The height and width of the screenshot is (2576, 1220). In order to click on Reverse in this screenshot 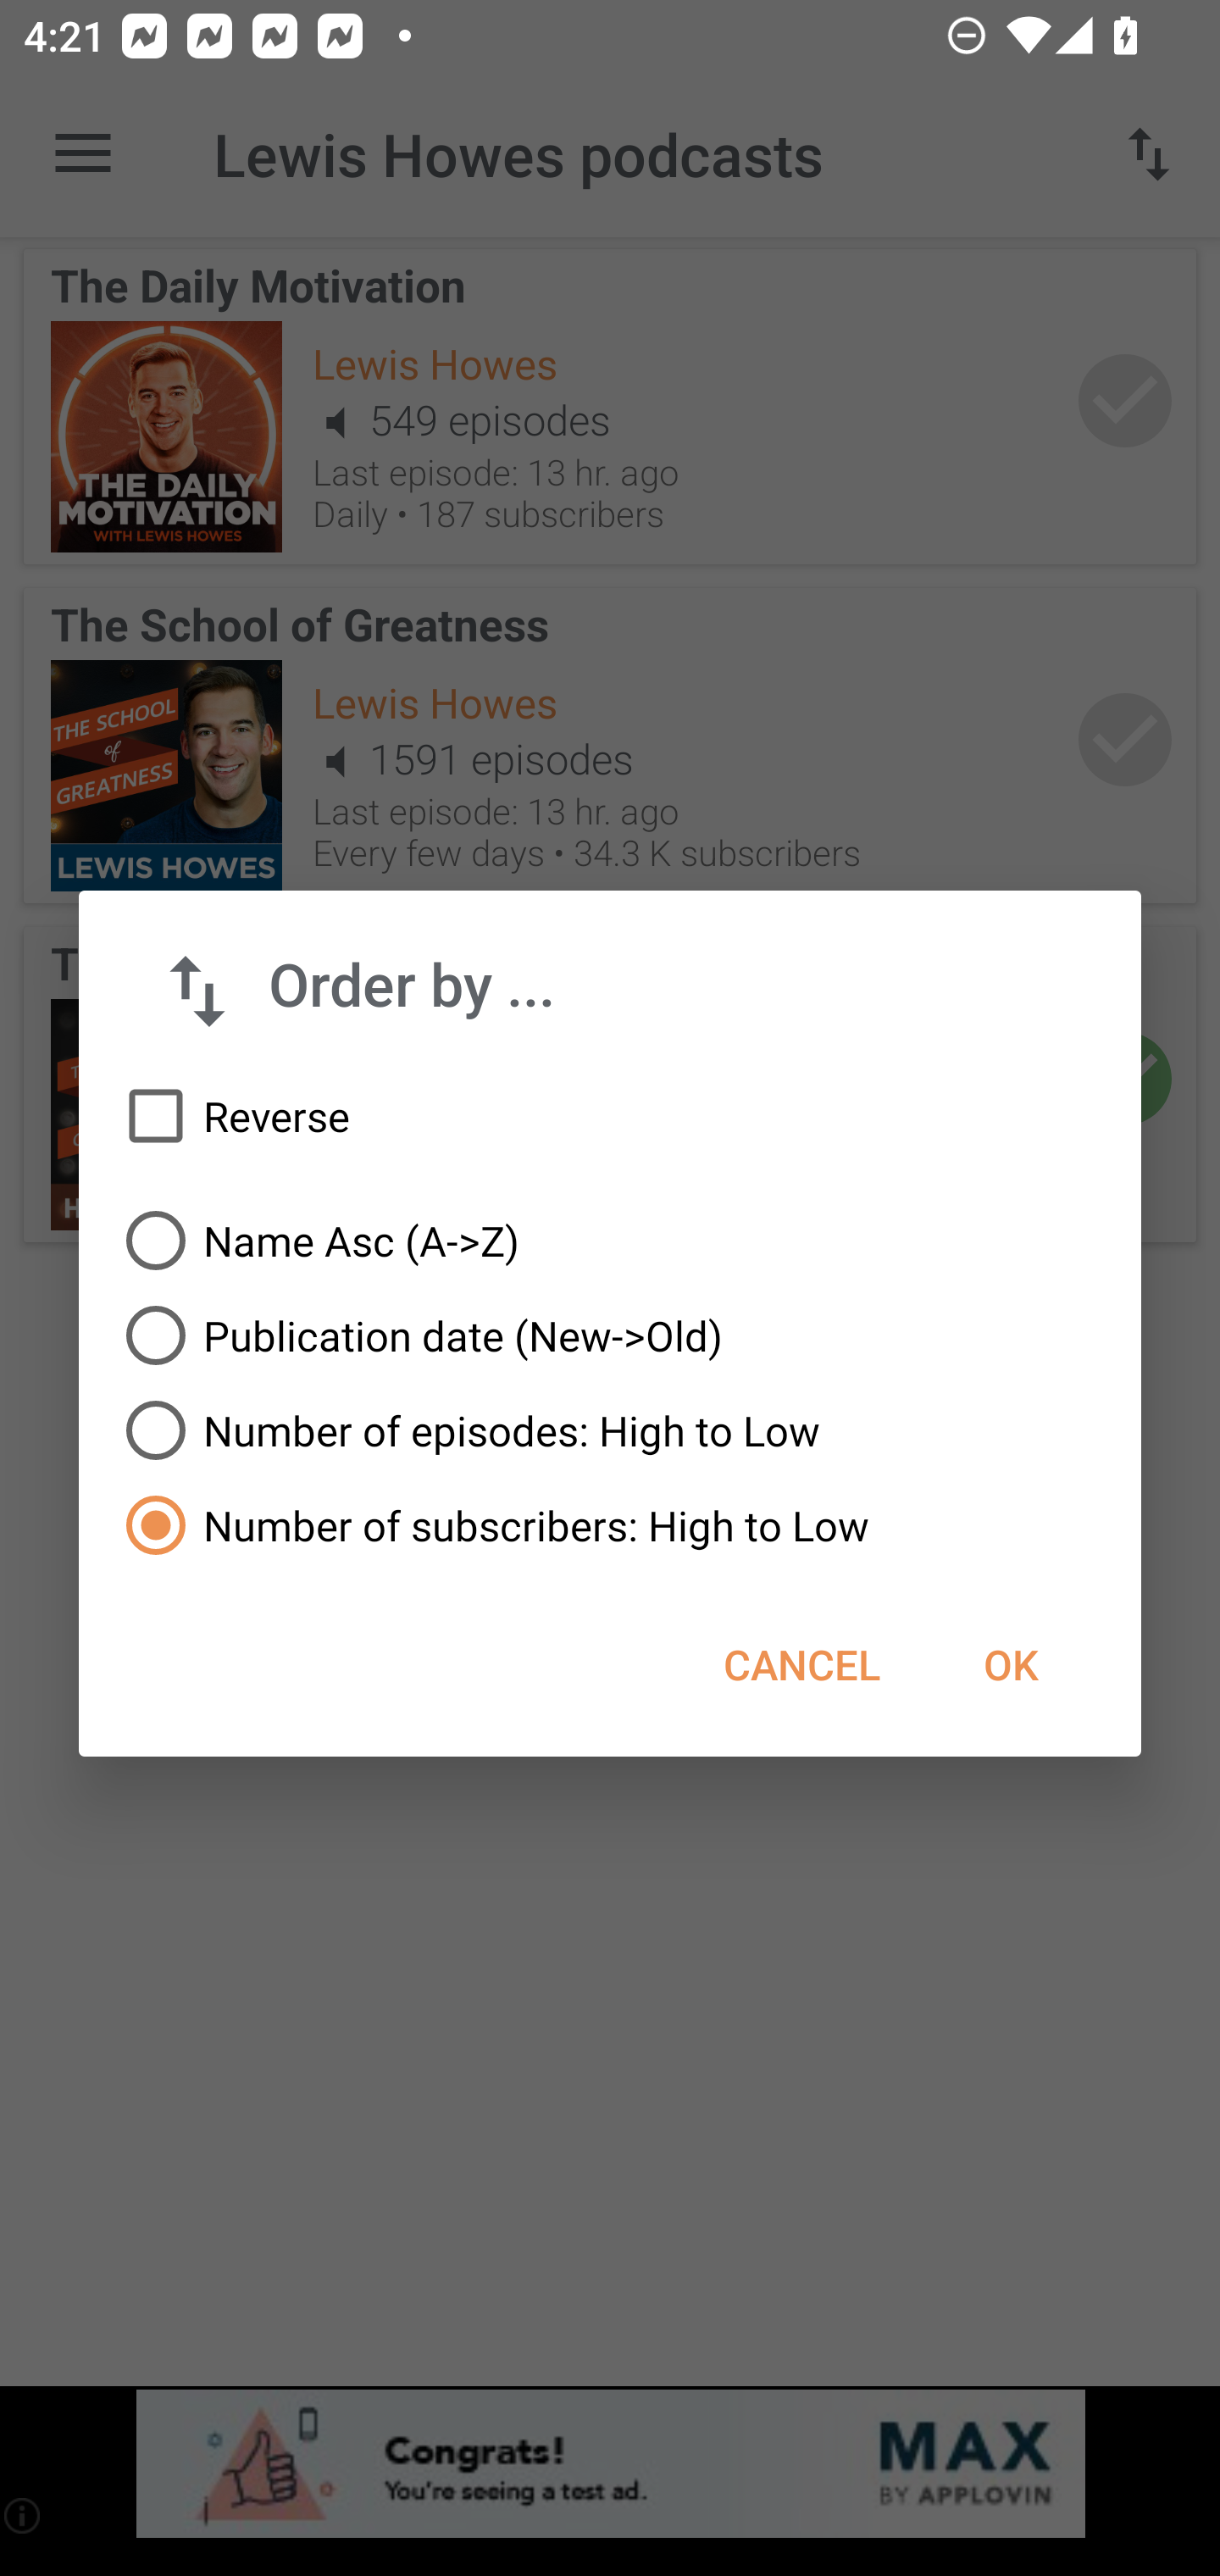, I will do `click(610, 1117)`.